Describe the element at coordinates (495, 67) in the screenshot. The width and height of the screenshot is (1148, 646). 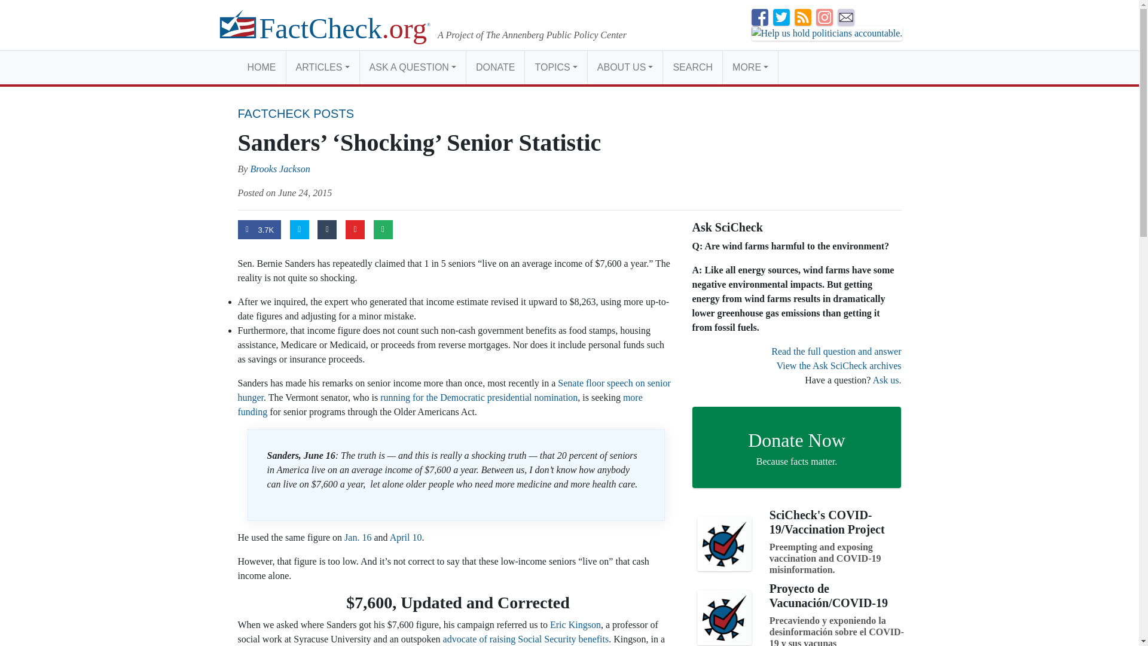
I see `Donate` at that location.